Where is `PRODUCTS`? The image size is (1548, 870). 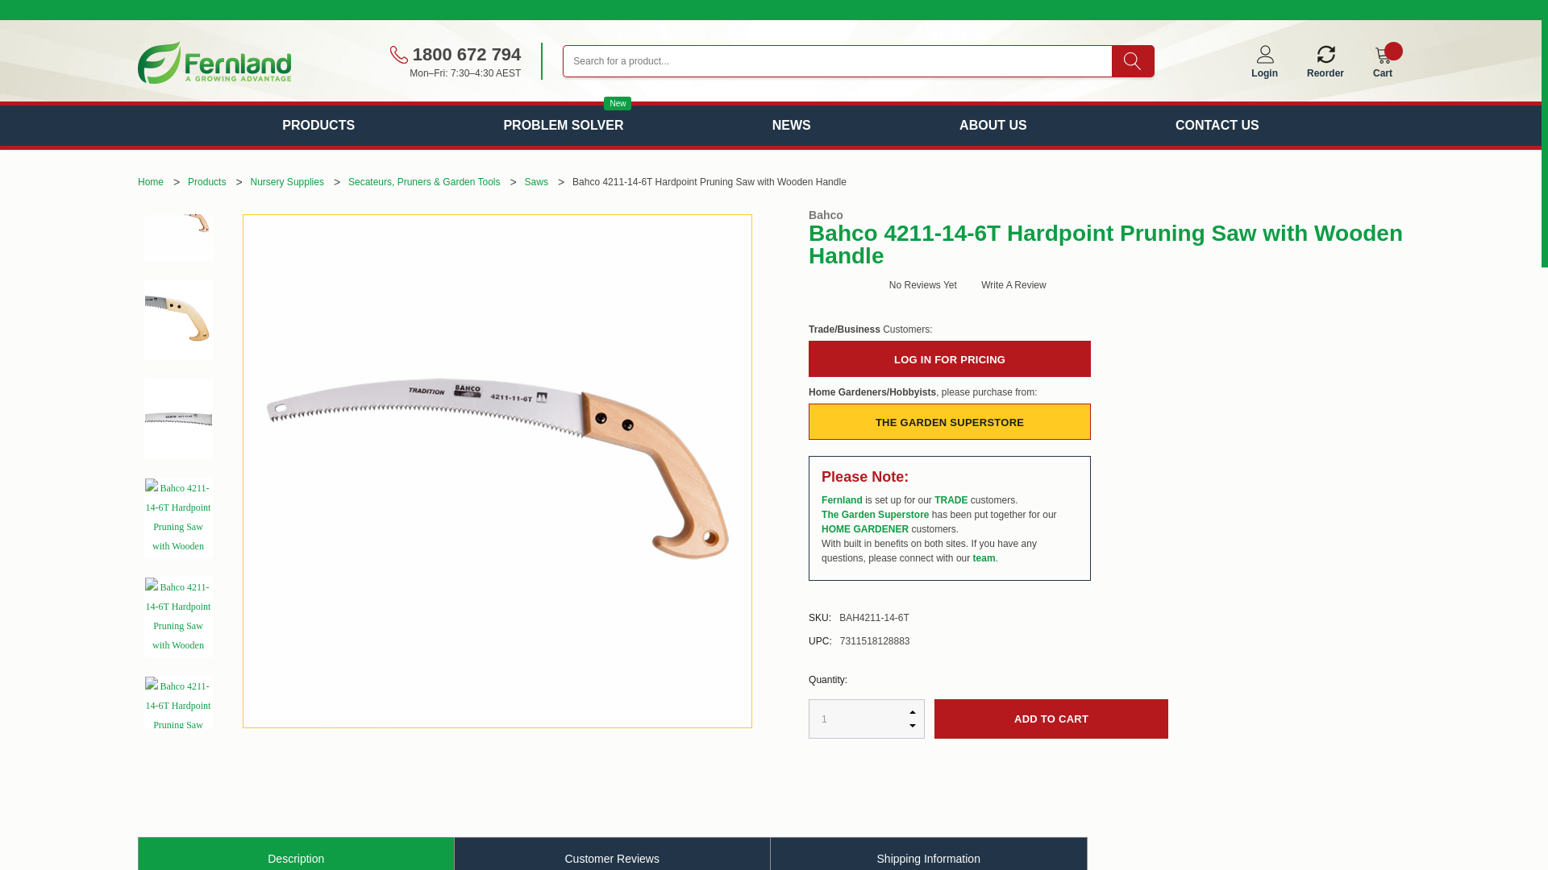
PRODUCTS is located at coordinates (318, 126).